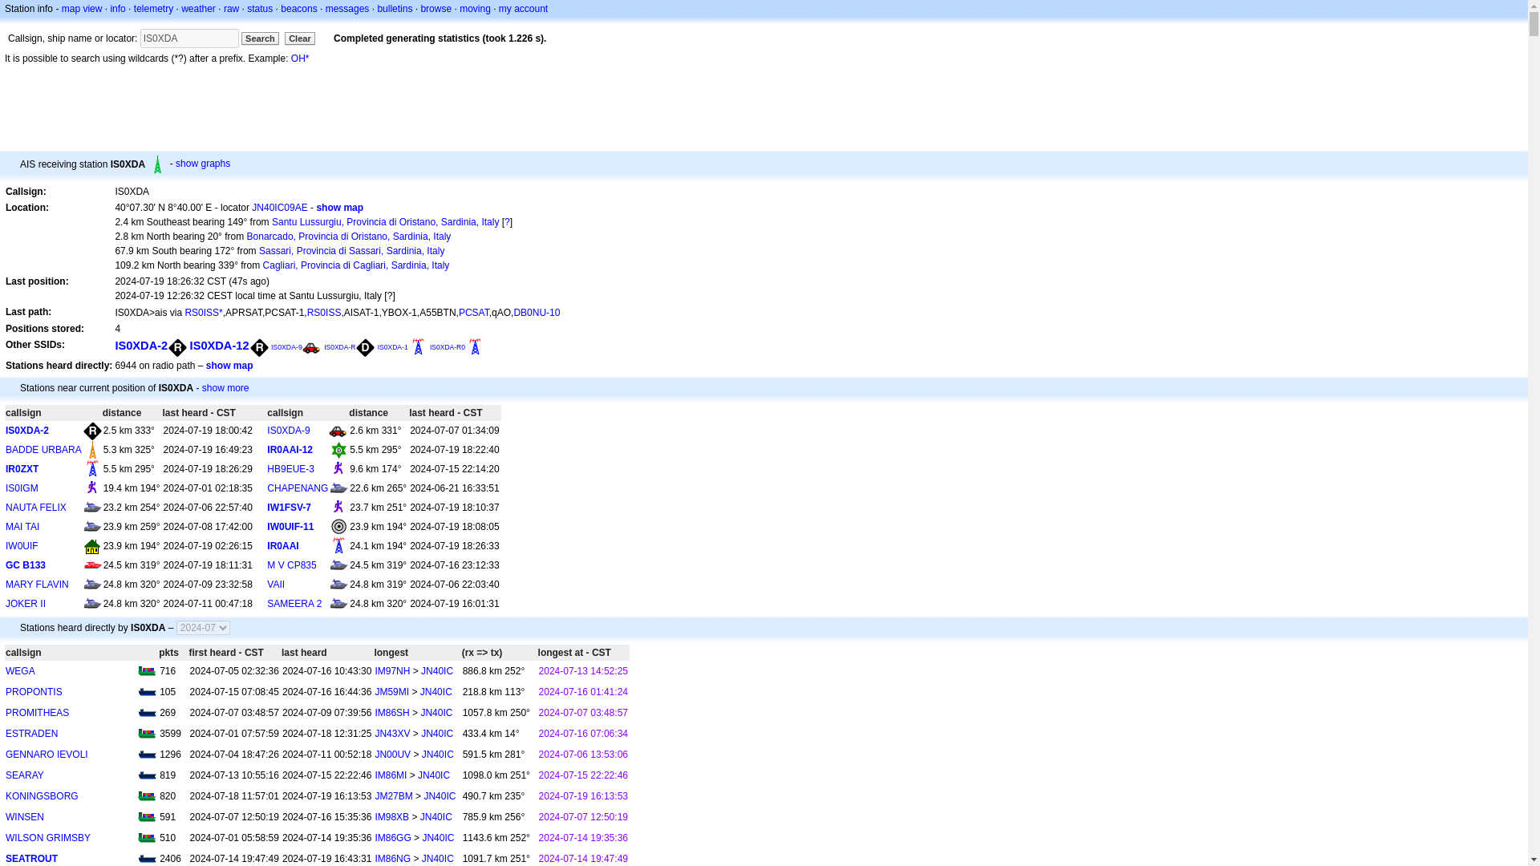  I want to click on browse, so click(436, 9).